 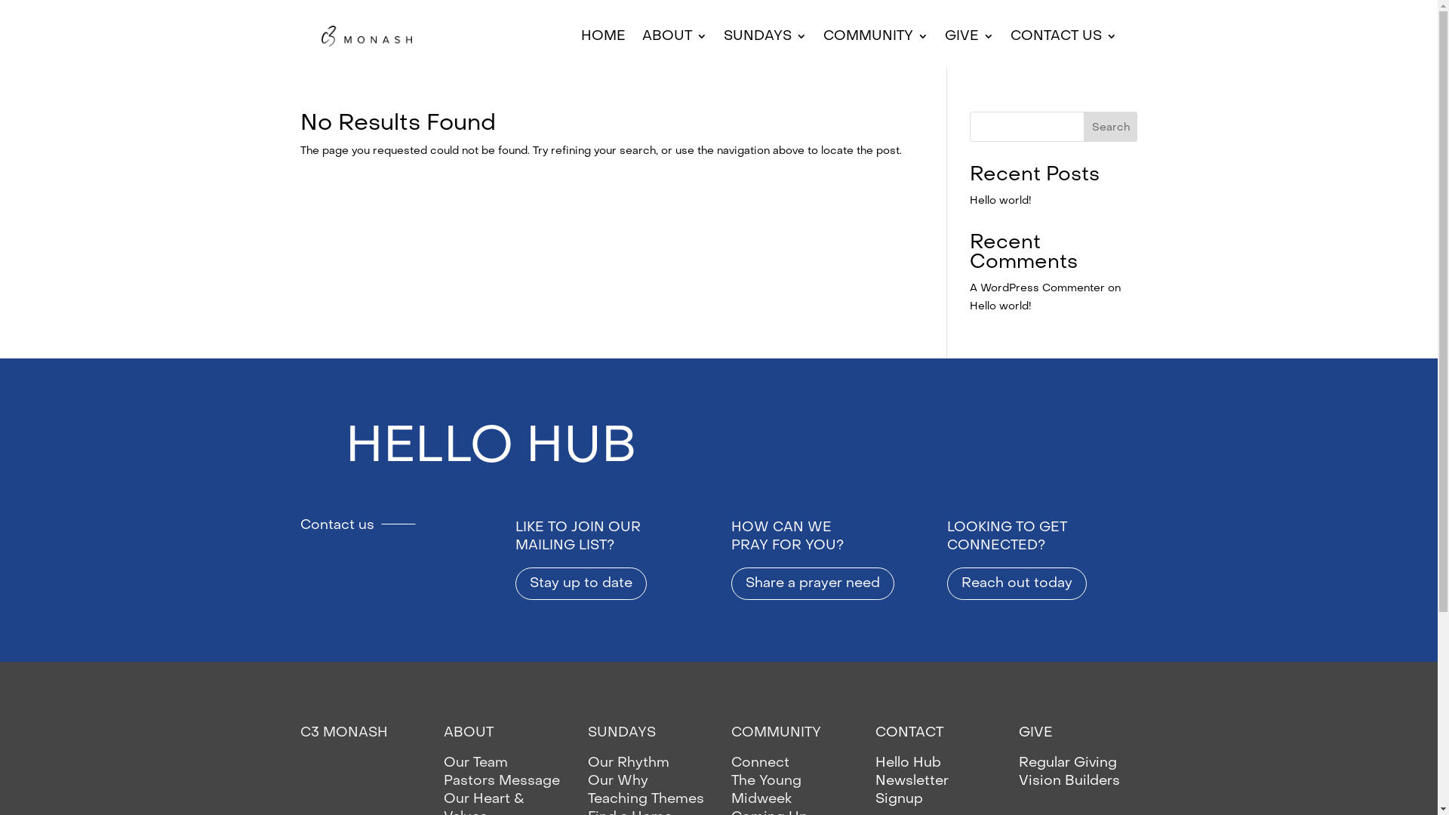 I want to click on Reach out today, so click(x=1017, y=584).